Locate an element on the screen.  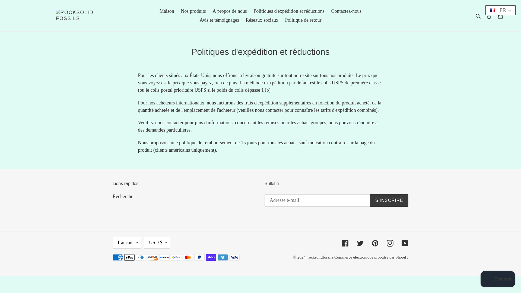
Panier is located at coordinates (500, 15).